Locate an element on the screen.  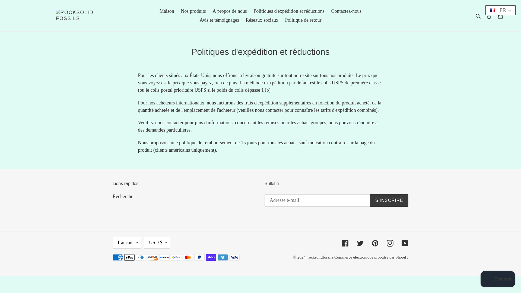
Panier is located at coordinates (500, 15).